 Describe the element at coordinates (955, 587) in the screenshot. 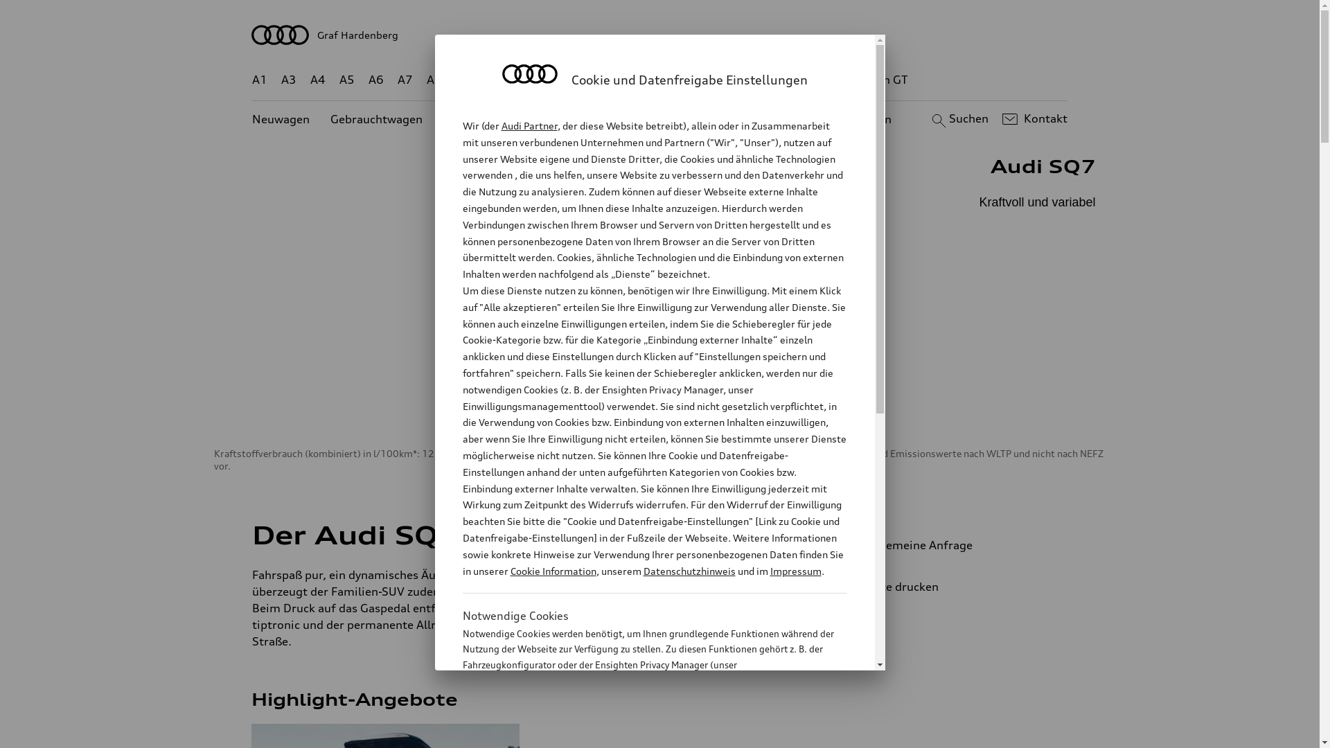

I see `Seite drucken` at that location.